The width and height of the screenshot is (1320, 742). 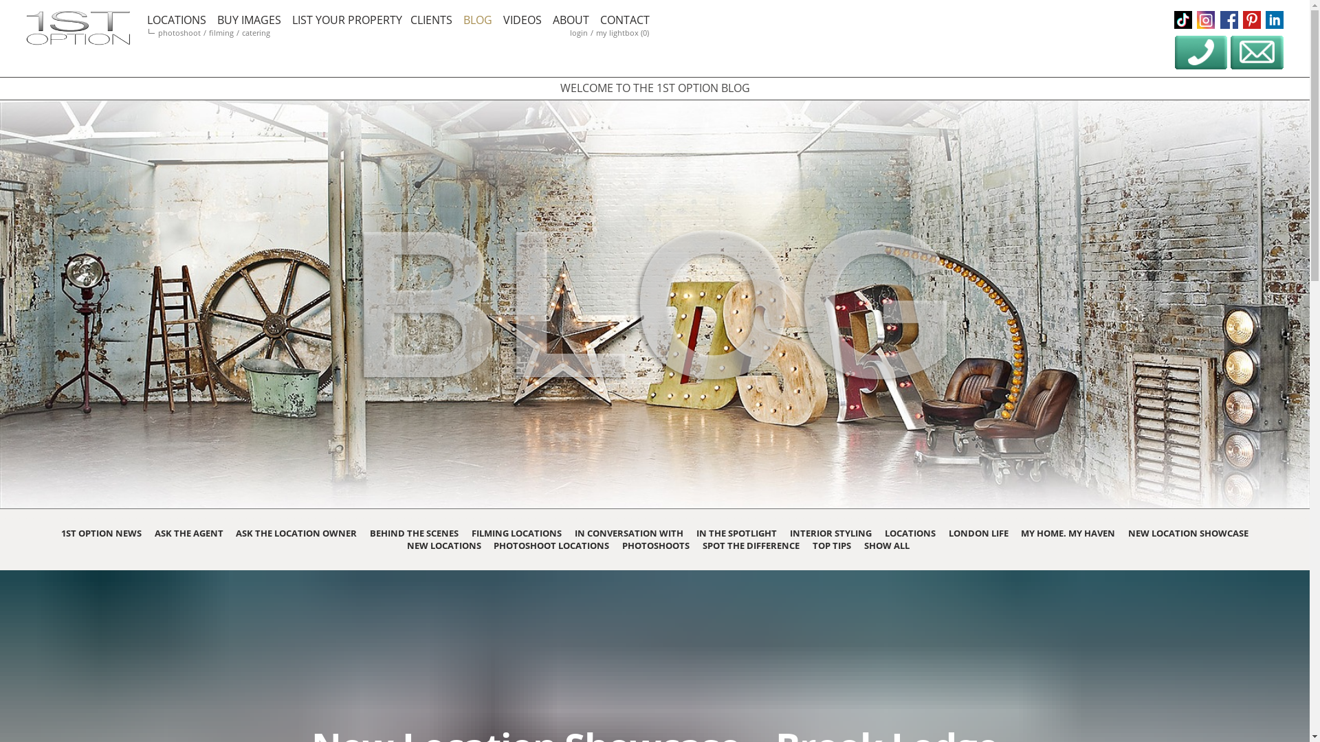 I want to click on VIDEOS, so click(x=522, y=20).